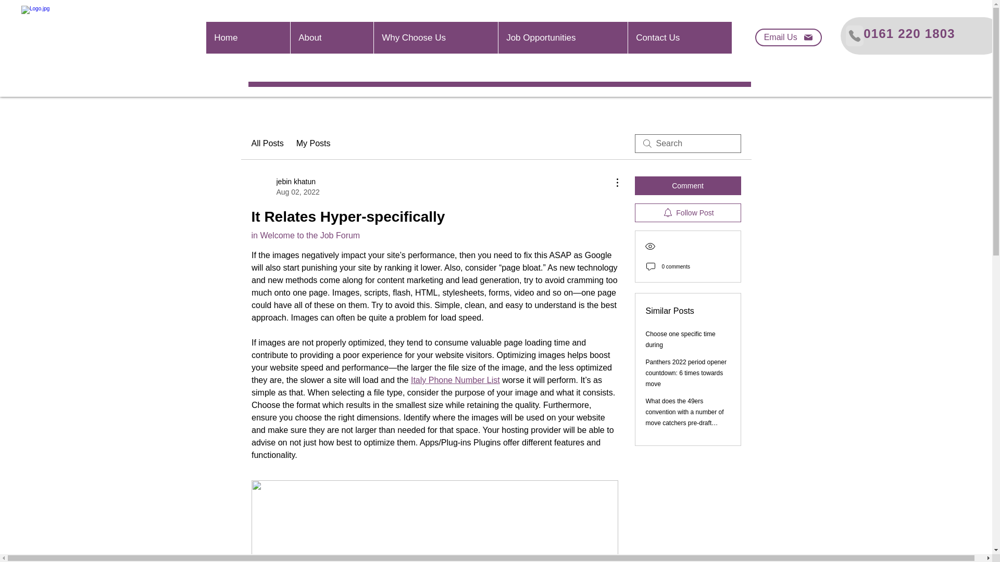 The width and height of the screenshot is (1000, 562). I want to click on Home, so click(248, 37).